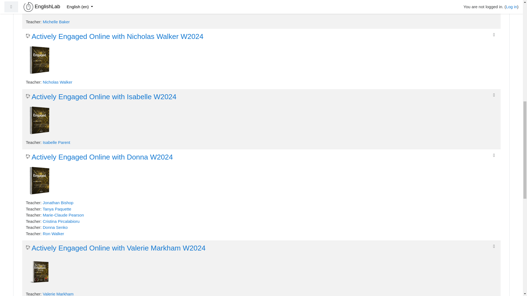  I want to click on Michelle Baker, so click(56, 22).